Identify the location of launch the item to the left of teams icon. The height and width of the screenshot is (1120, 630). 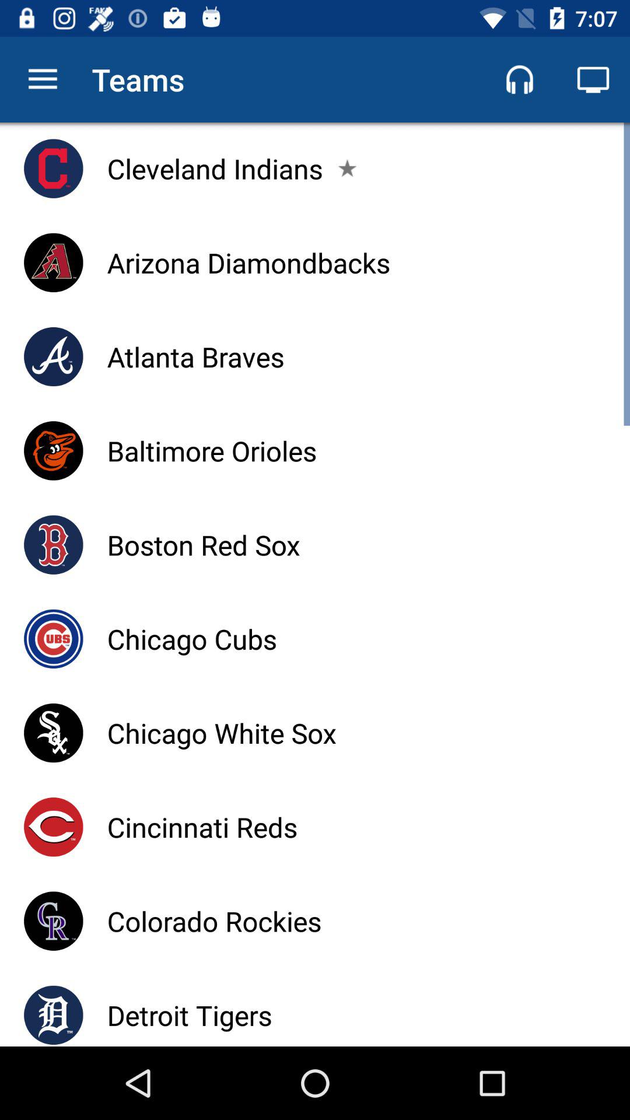
(43, 79).